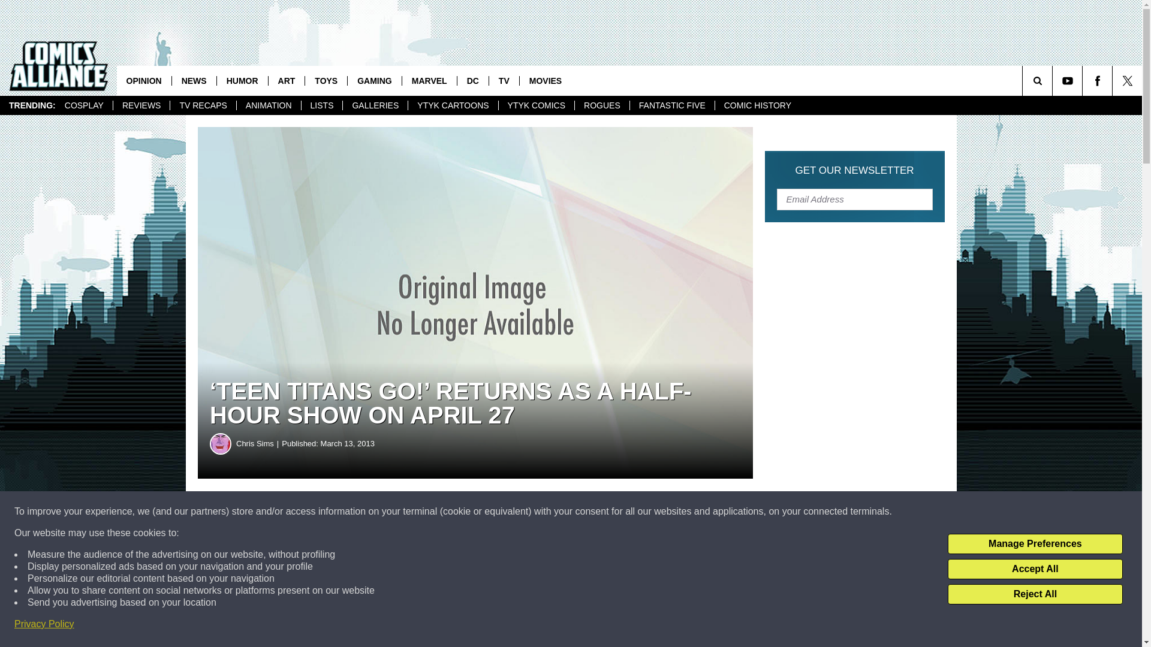 This screenshot has width=1151, height=647. I want to click on Visit us on Youtube, so click(1067, 80).